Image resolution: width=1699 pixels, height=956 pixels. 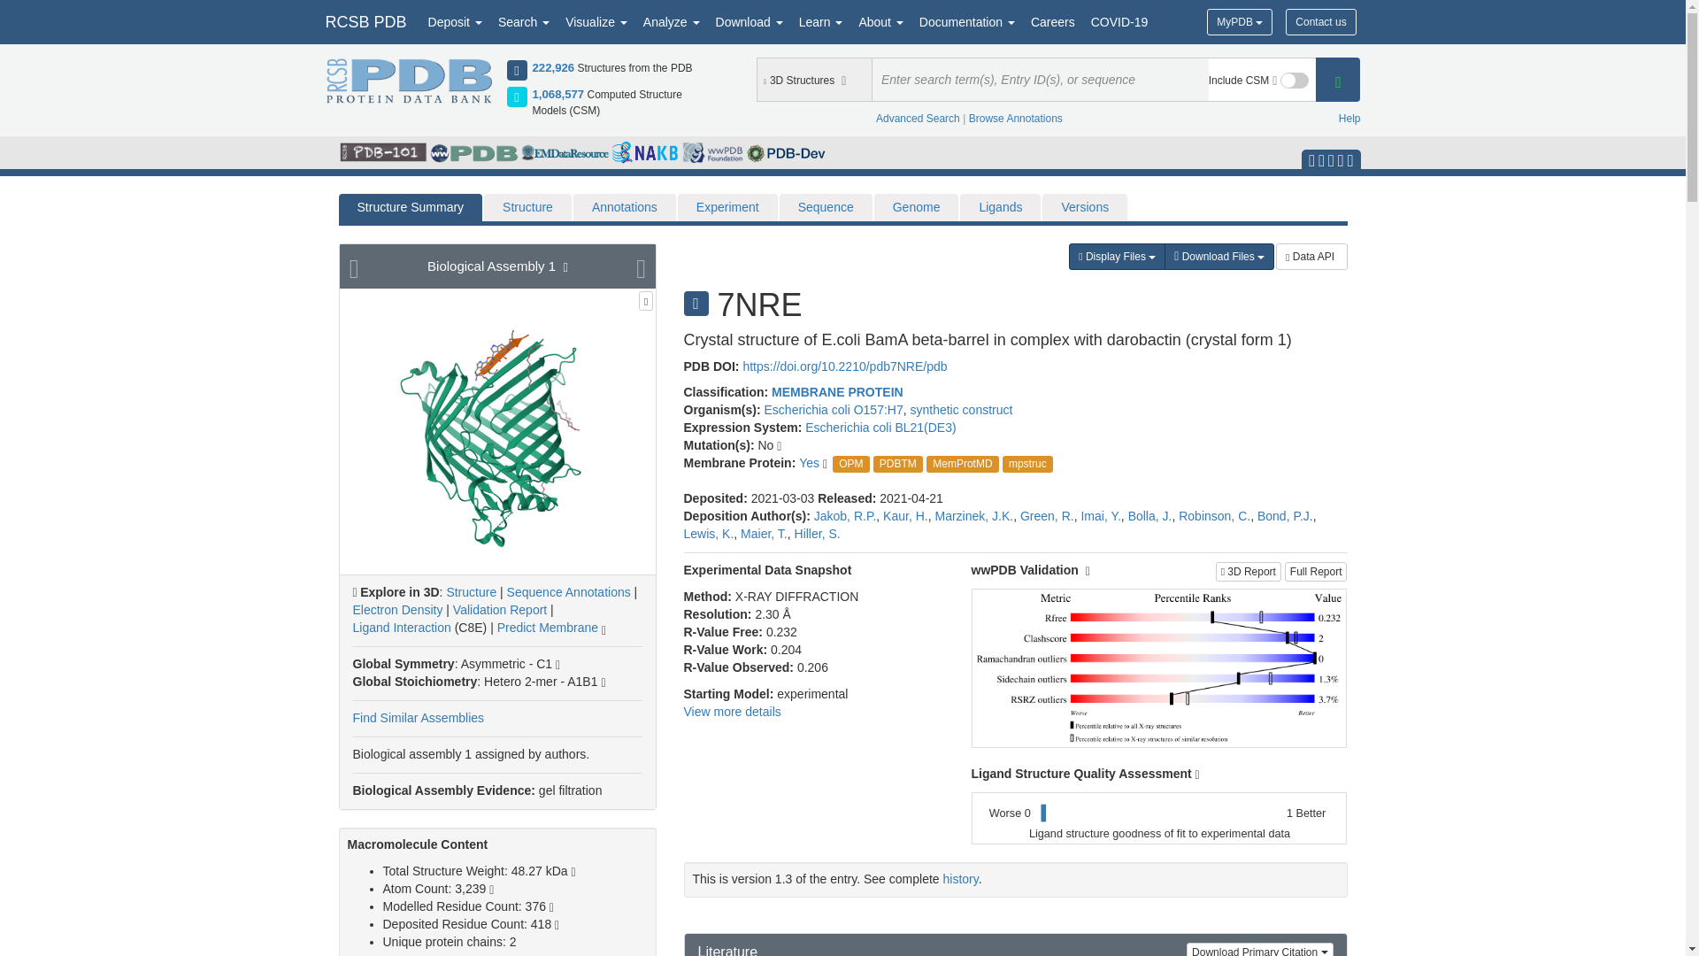 I want to click on MyPDB, so click(x=1239, y=21).